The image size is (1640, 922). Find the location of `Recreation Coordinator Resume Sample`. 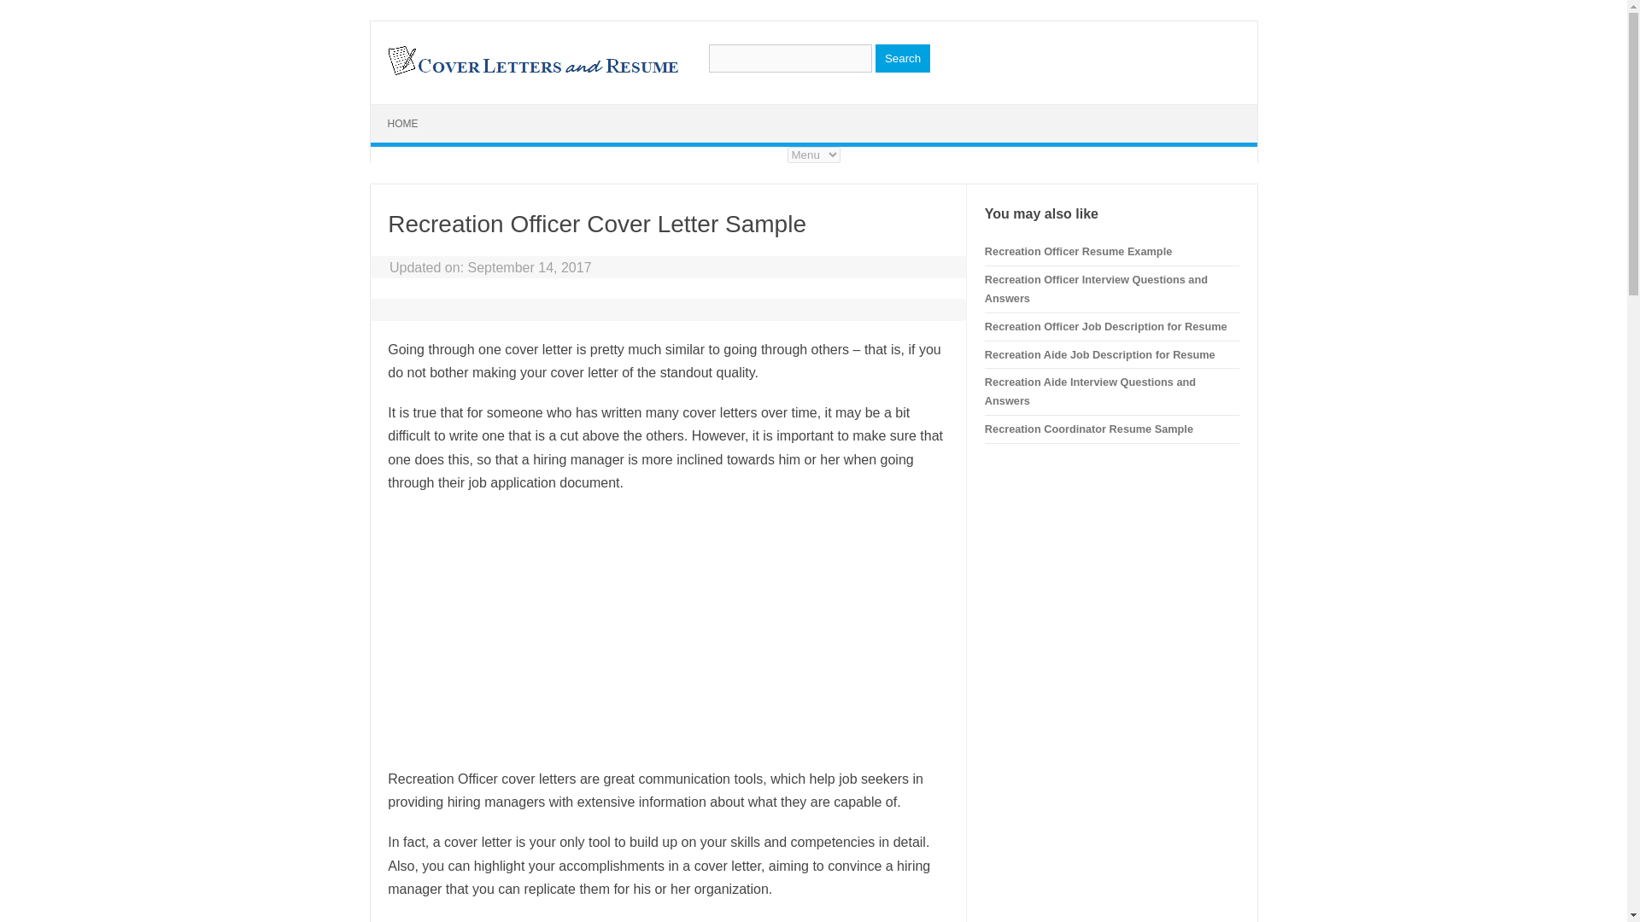

Recreation Coordinator Resume Sample is located at coordinates (1089, 429).